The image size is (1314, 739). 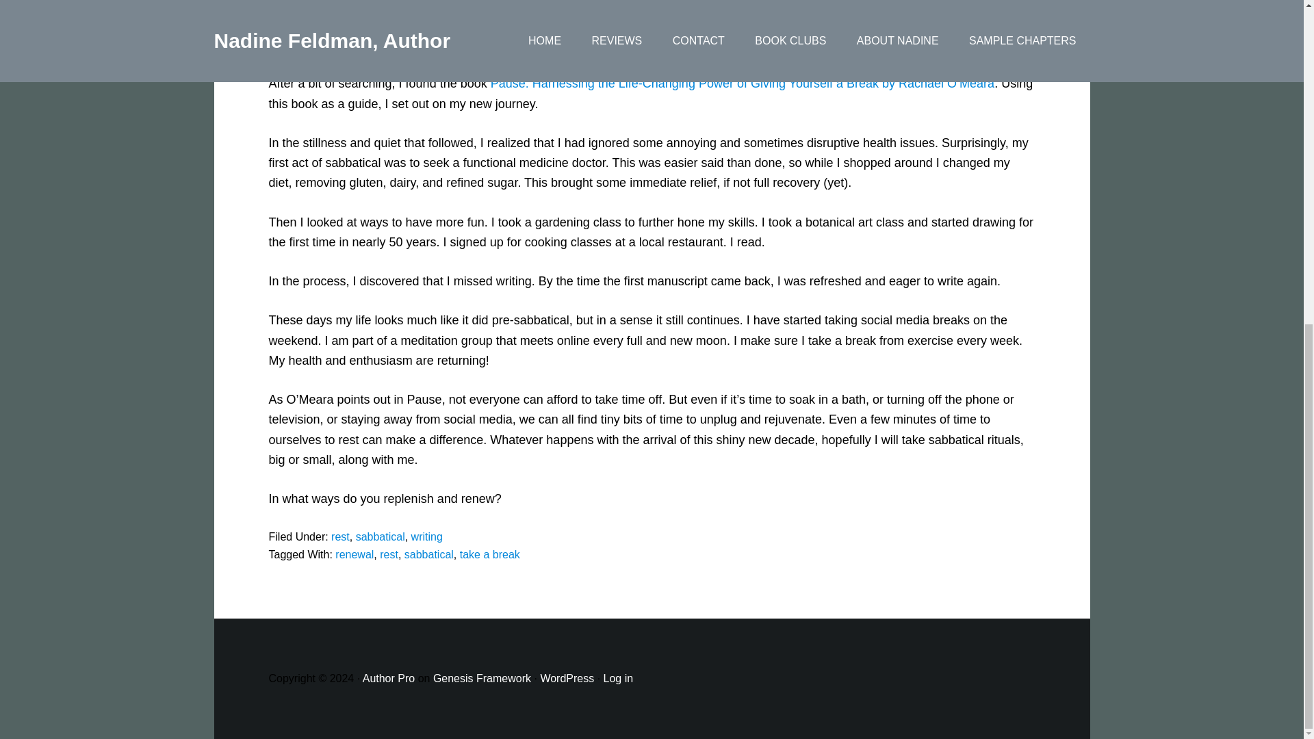 I want to click on Log in, so click(x=618, y=678).